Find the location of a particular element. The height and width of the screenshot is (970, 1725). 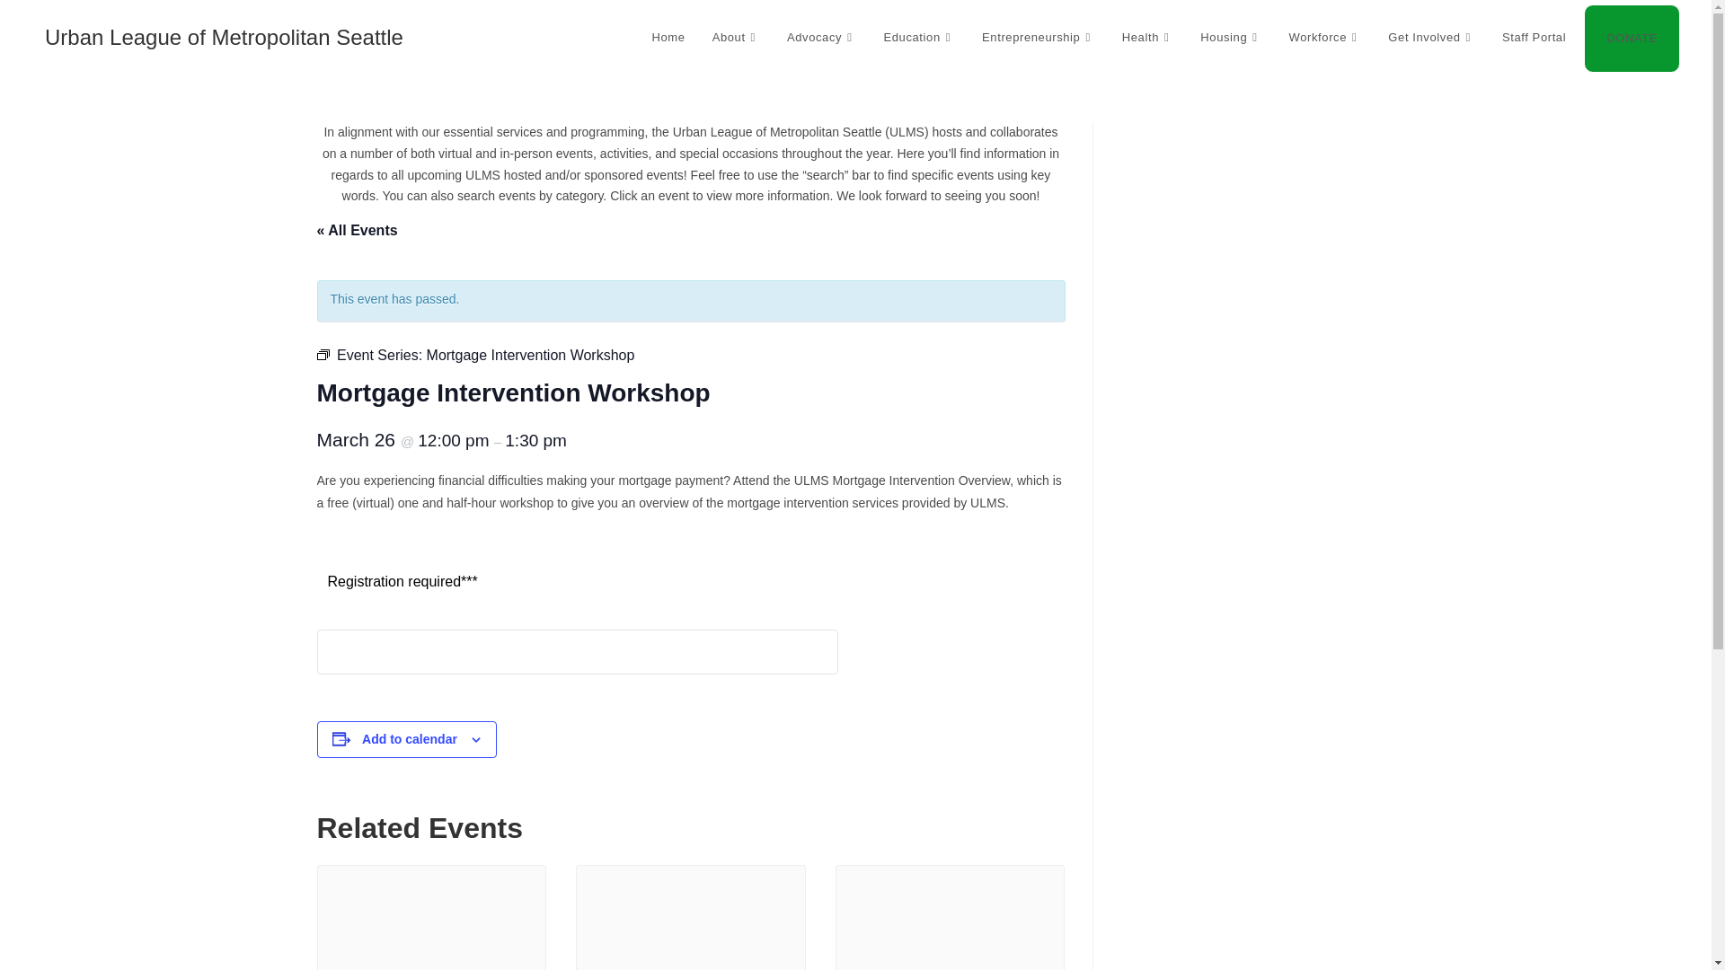

Urban League of Metropolitan Seattle is located at coordinates (224, 38).